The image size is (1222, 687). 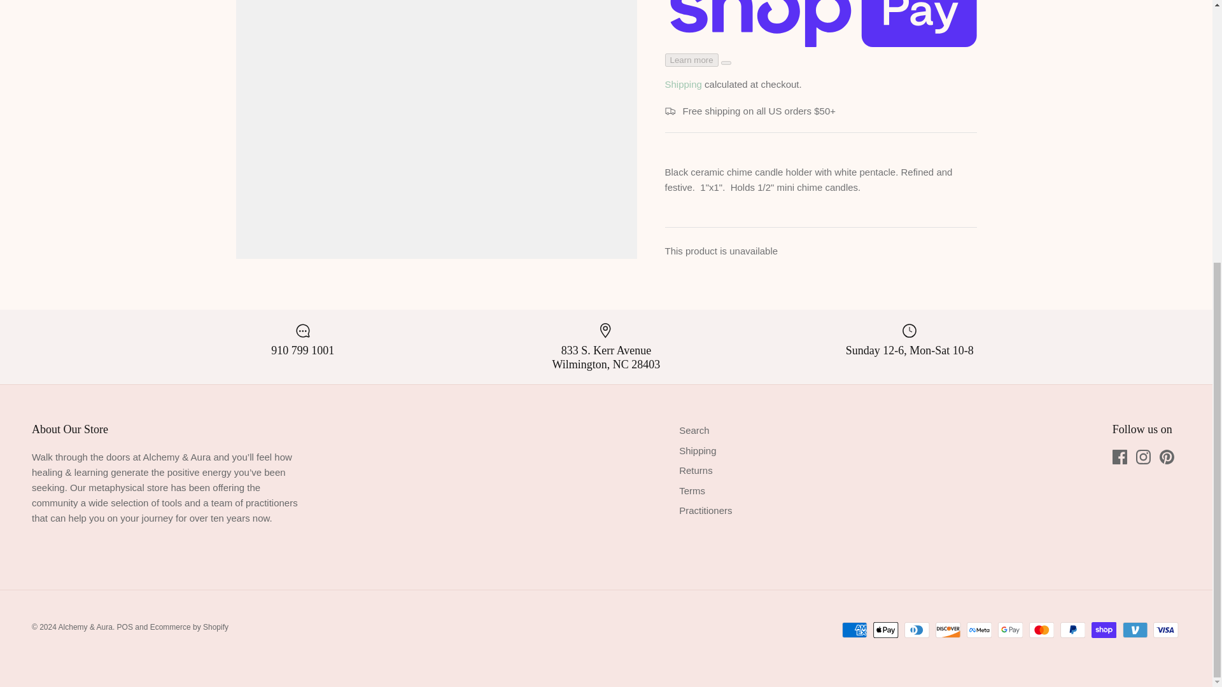 I want to click on American Express, so click(x=854, y=630).